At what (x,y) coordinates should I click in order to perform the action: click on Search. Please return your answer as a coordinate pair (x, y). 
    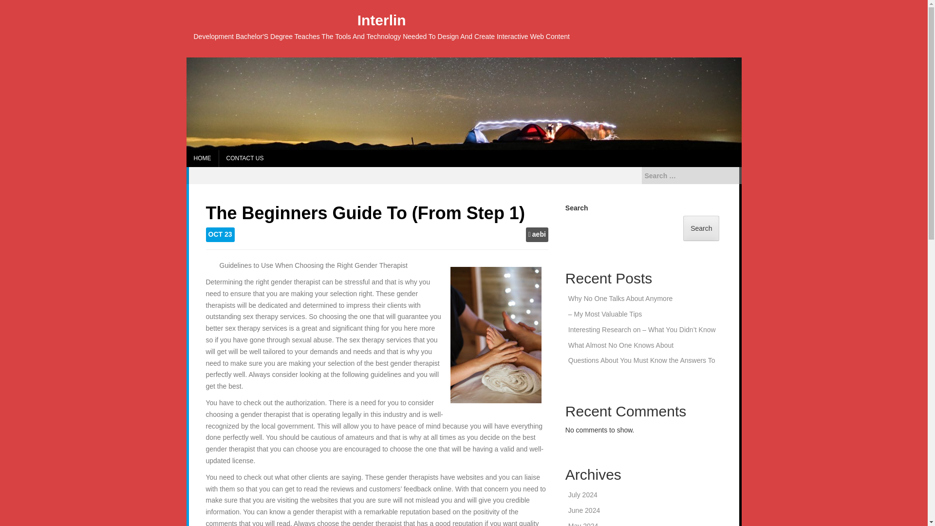
    Looking at the image, I should click on (701, 228).